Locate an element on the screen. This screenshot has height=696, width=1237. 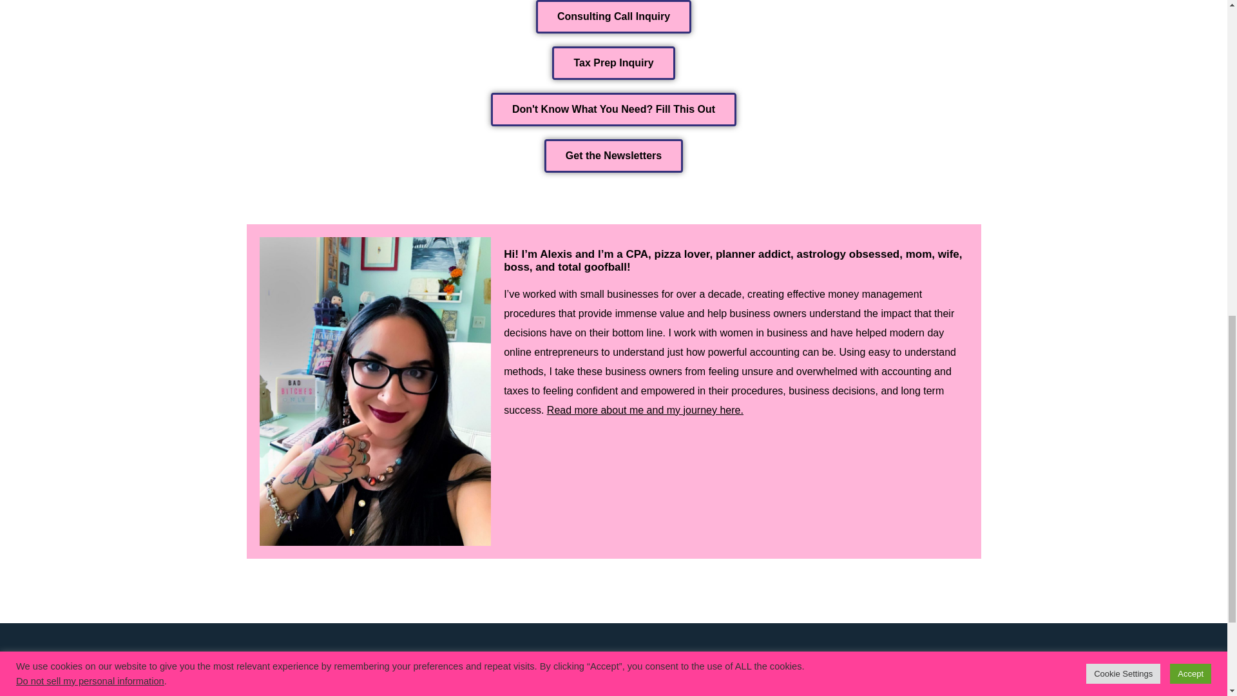
TERMS is located at coordinates (512, 679).